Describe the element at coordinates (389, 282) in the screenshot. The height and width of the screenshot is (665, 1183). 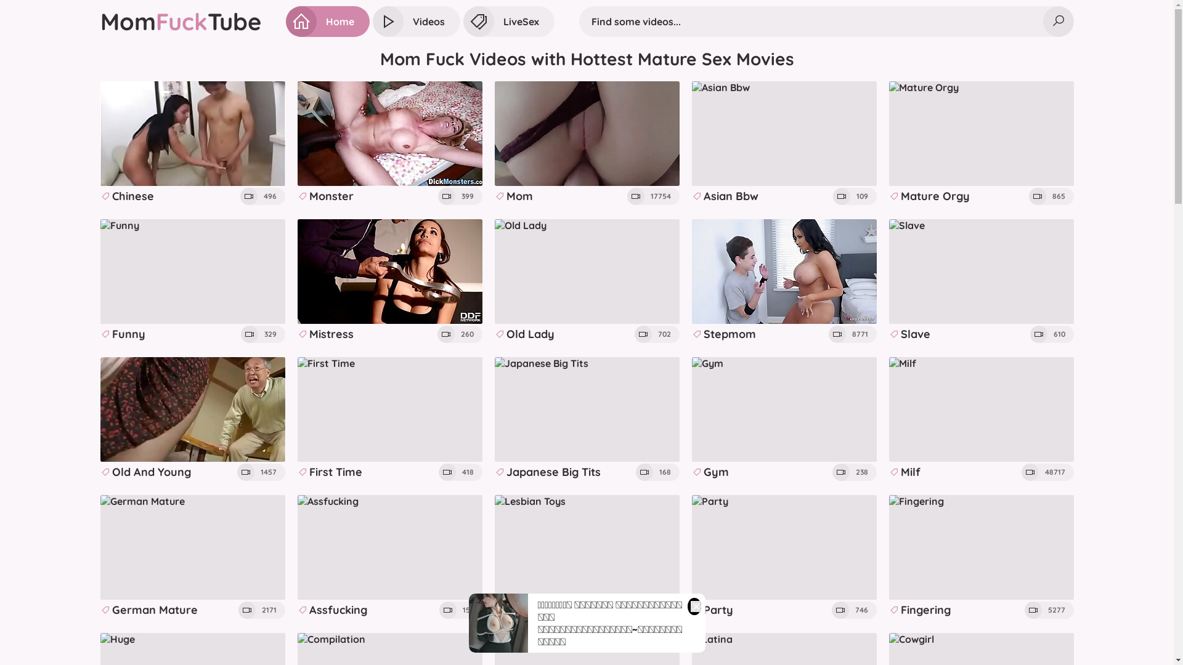
I see `Mistress` at that location.